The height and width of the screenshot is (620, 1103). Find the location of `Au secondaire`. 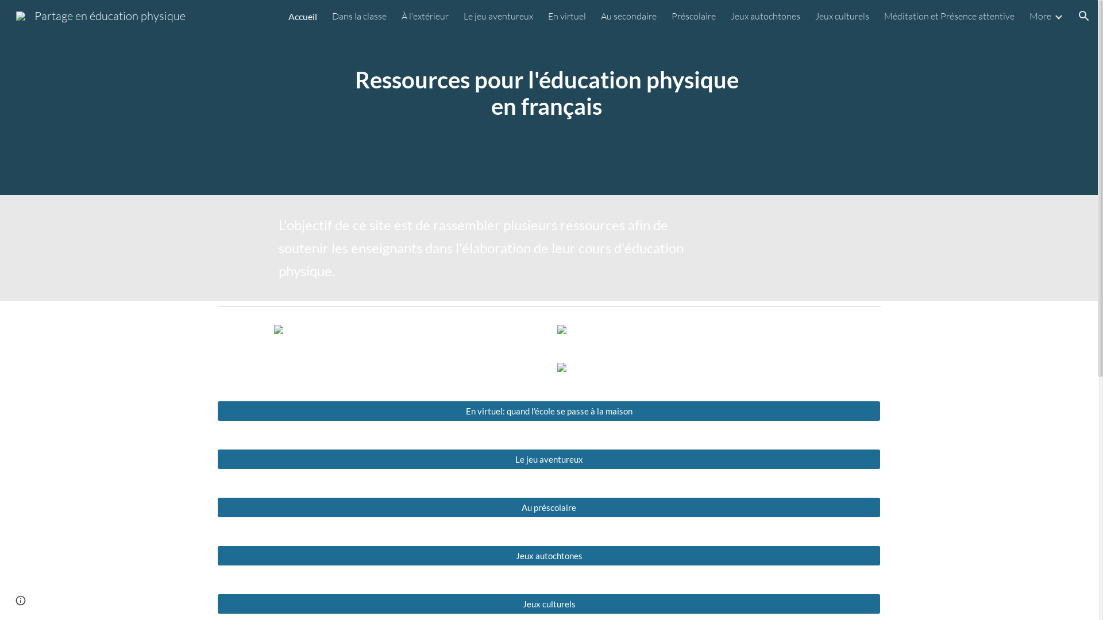

Au secondaire is located at coordinates (628, 16).